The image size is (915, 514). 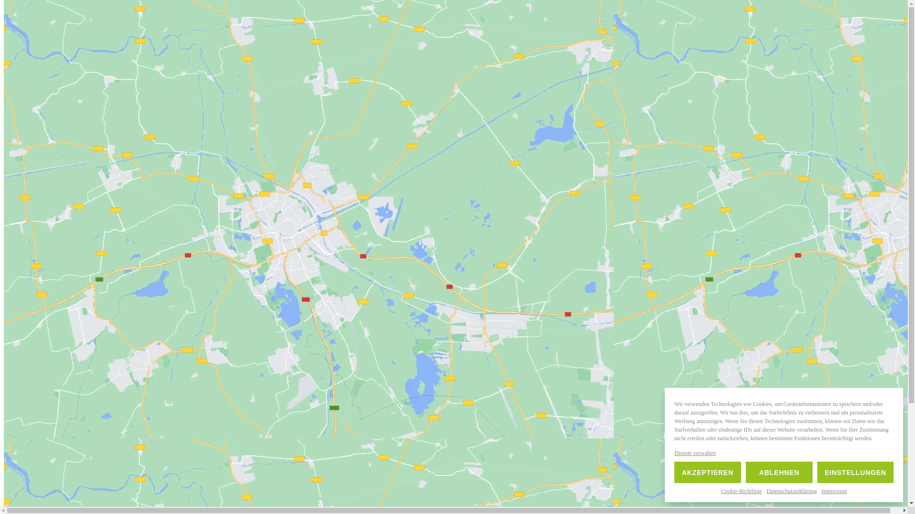 What do you see at coordinates (708, 472) in the screenshot?
I see `AKZEPTIEREN` at bounding box center [708, 472].